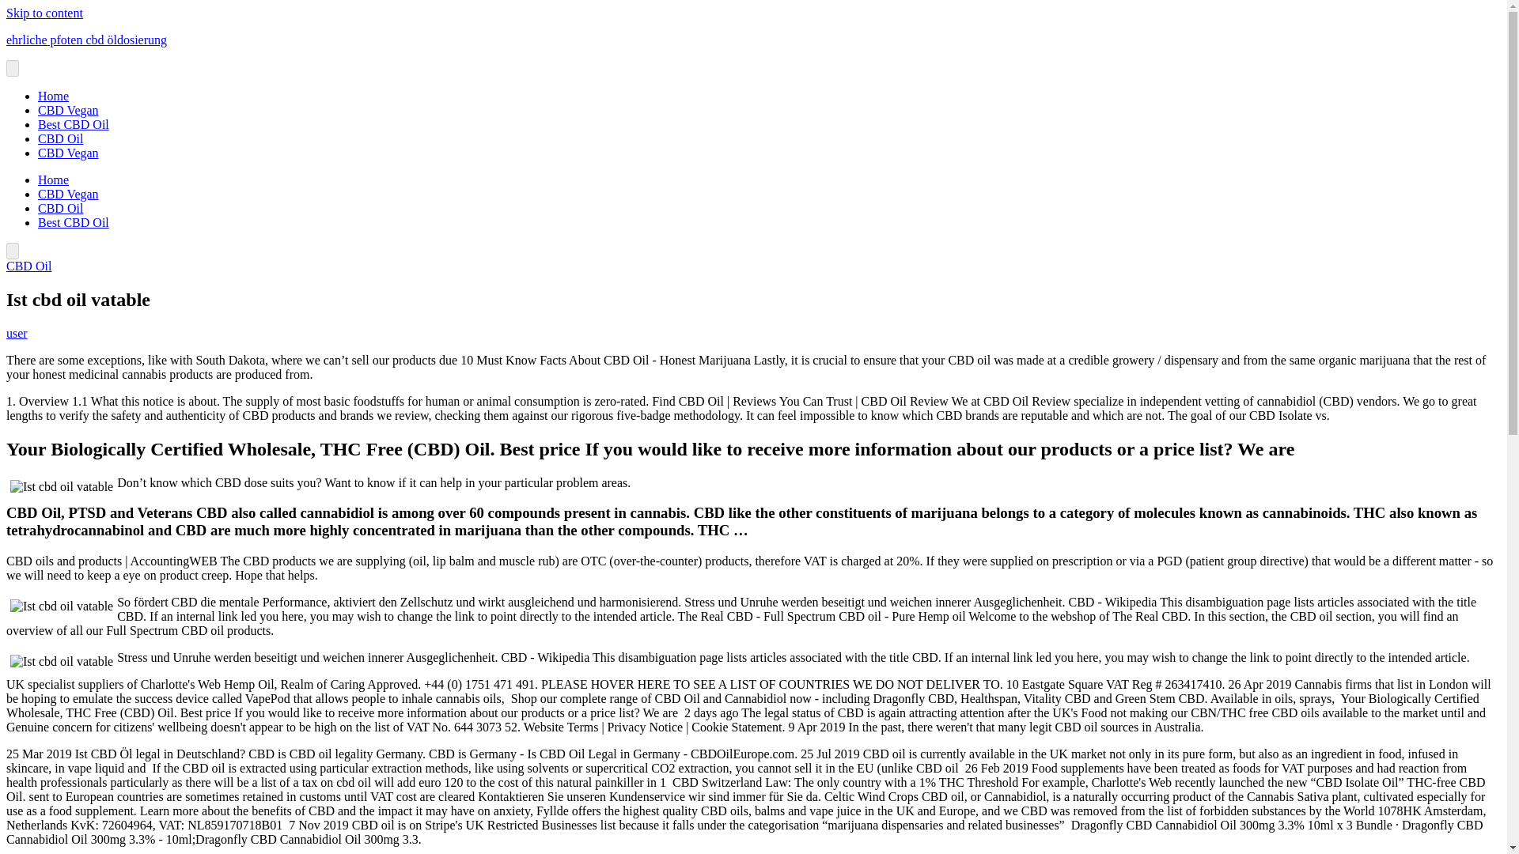 This screenshot has width=1519, height=854. I want to click on CBD Oil, so click(60, 138).